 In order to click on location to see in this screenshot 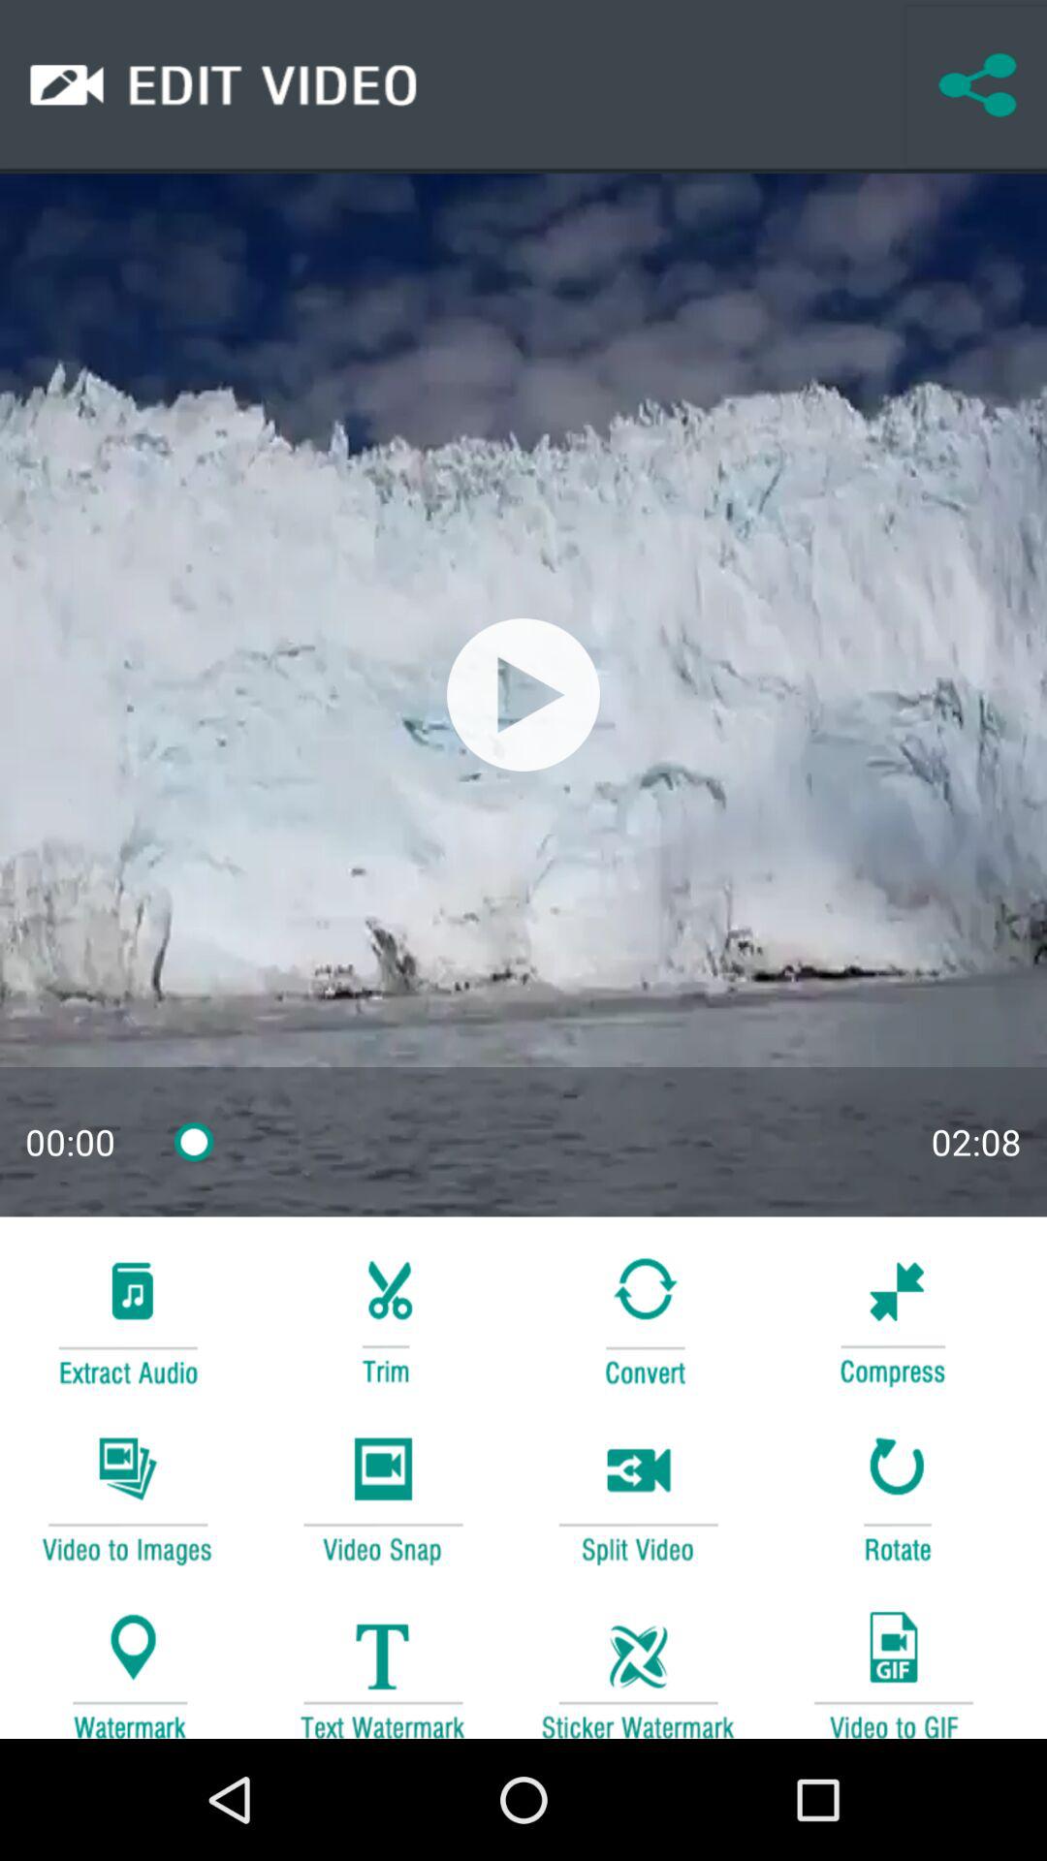, I will do `click(127, 1665)`.